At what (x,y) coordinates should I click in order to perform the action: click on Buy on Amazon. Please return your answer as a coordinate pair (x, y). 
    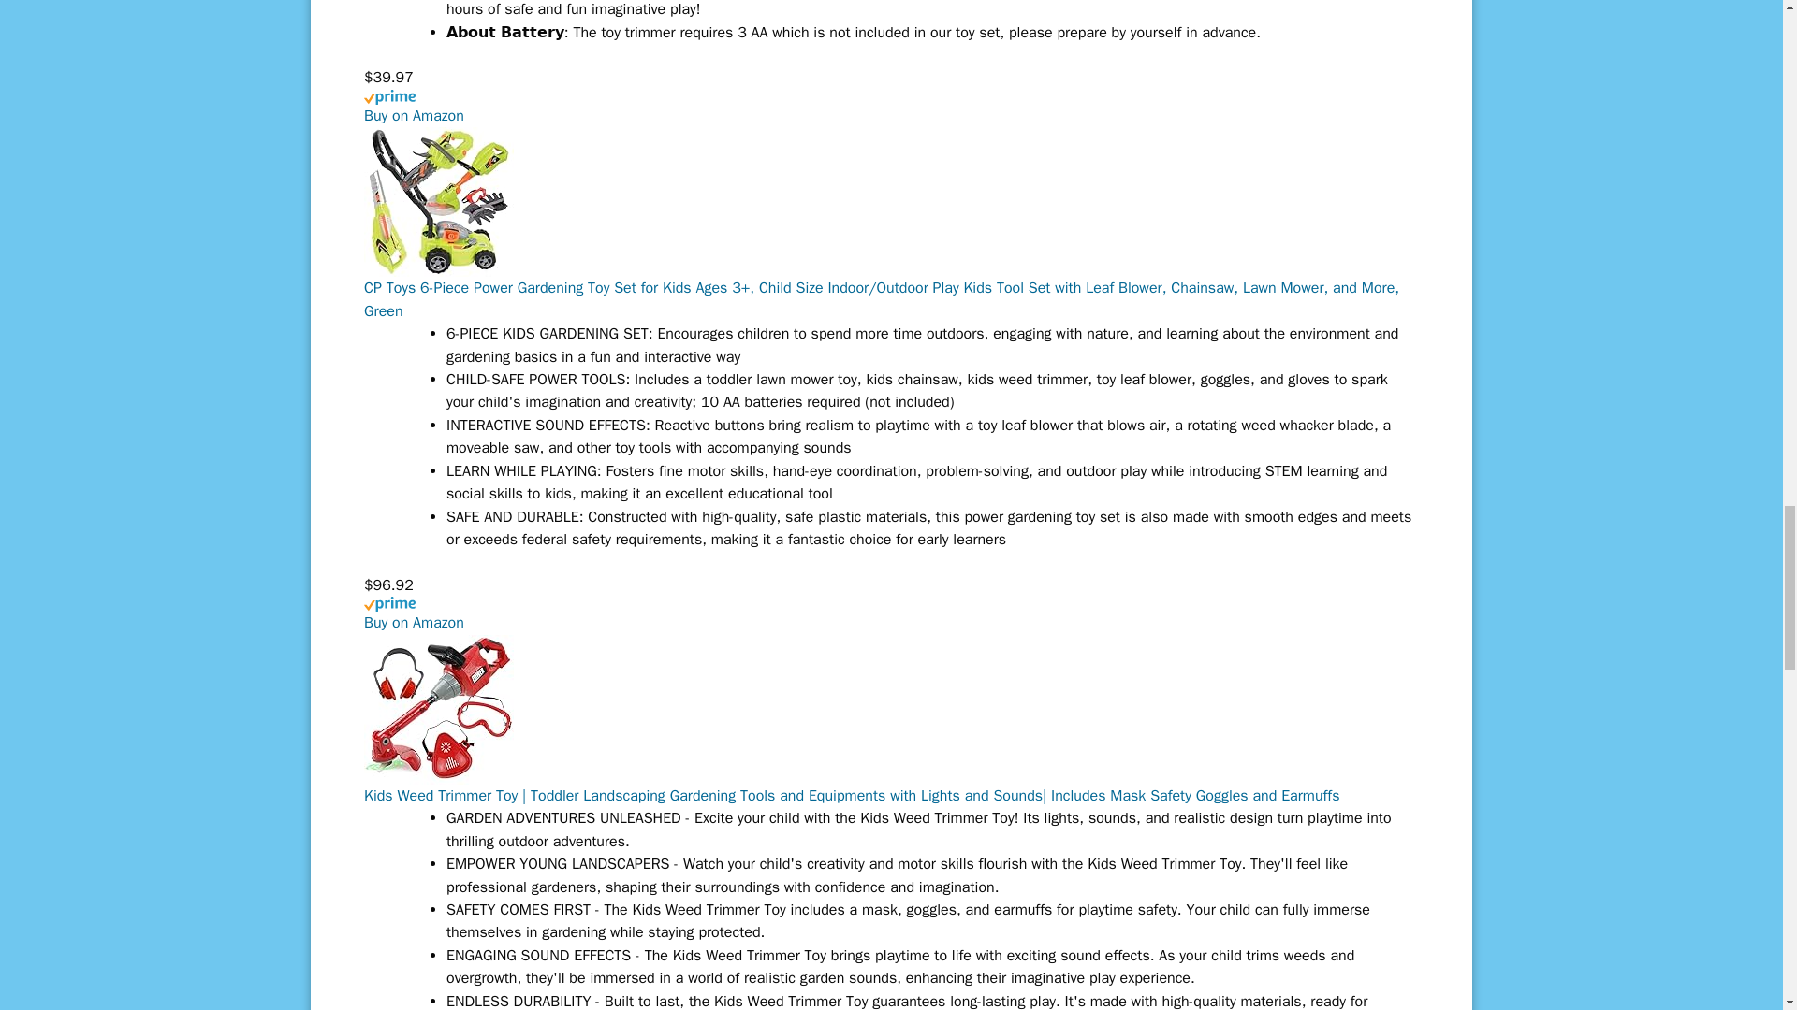
    Looking at the image, I should click on (414, 623).